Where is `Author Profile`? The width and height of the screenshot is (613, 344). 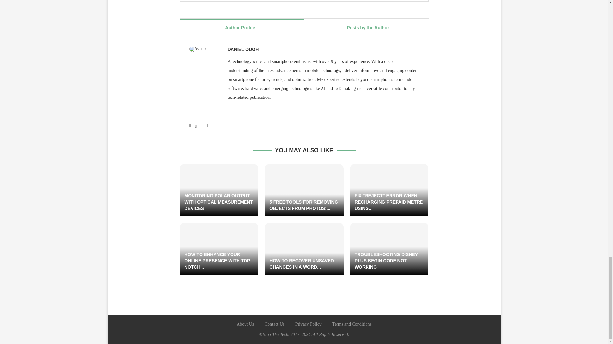 Author Profile is located at coordinates (240, 27).